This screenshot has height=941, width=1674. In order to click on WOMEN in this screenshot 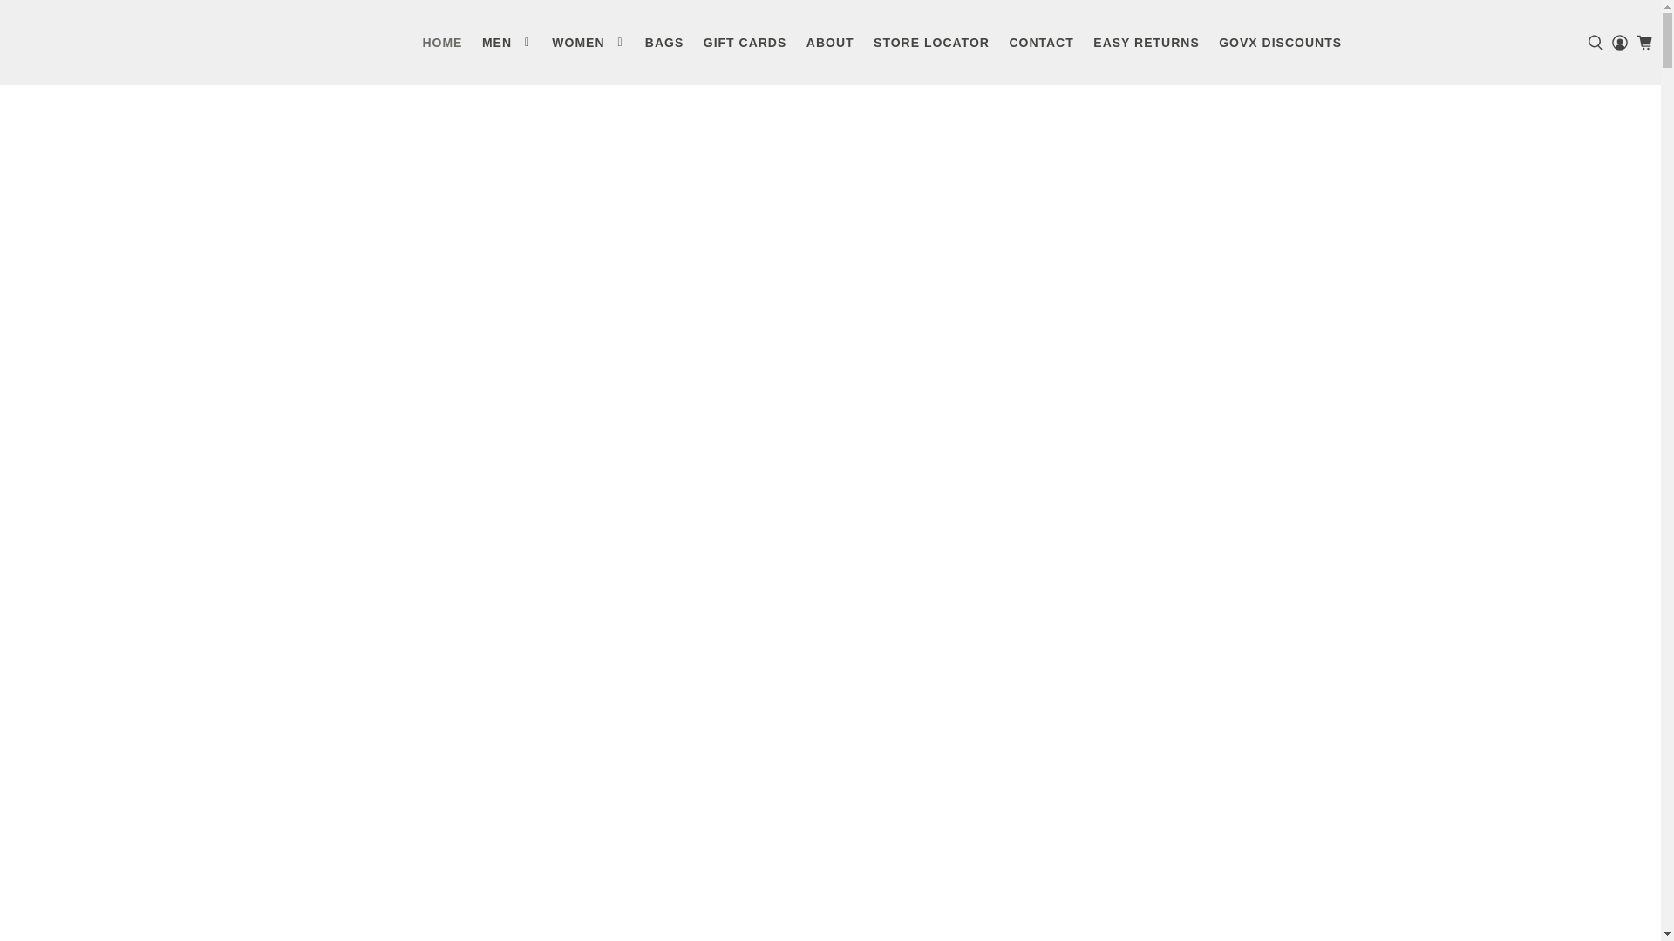, I will do `click(588, 42)`.